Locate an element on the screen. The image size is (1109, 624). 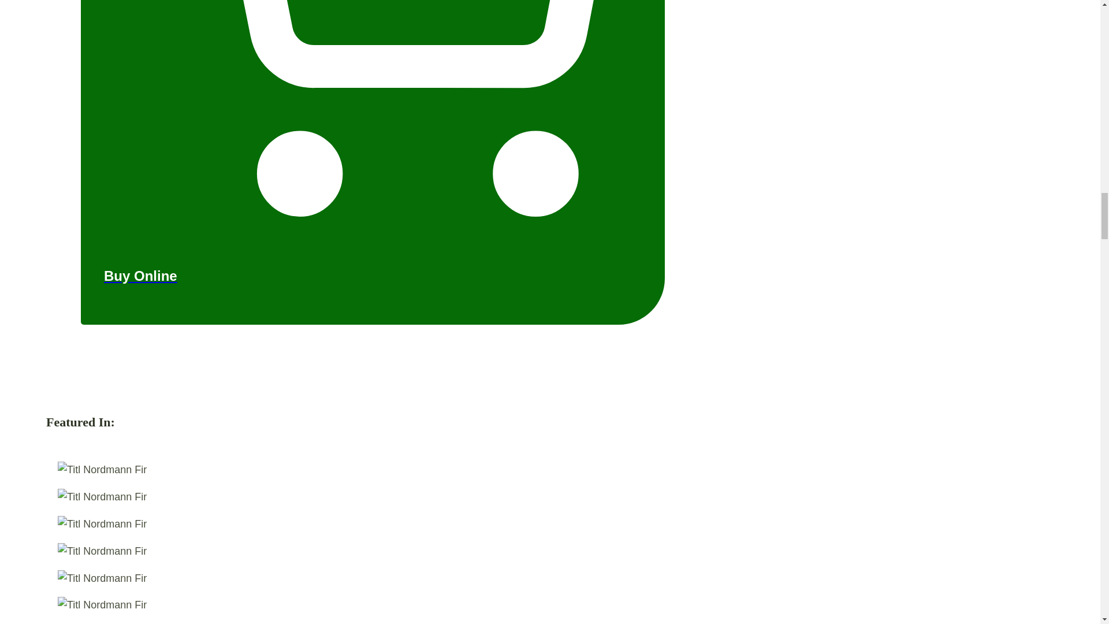
Nordmann Fir 5 is located at coordinates (102, 551).